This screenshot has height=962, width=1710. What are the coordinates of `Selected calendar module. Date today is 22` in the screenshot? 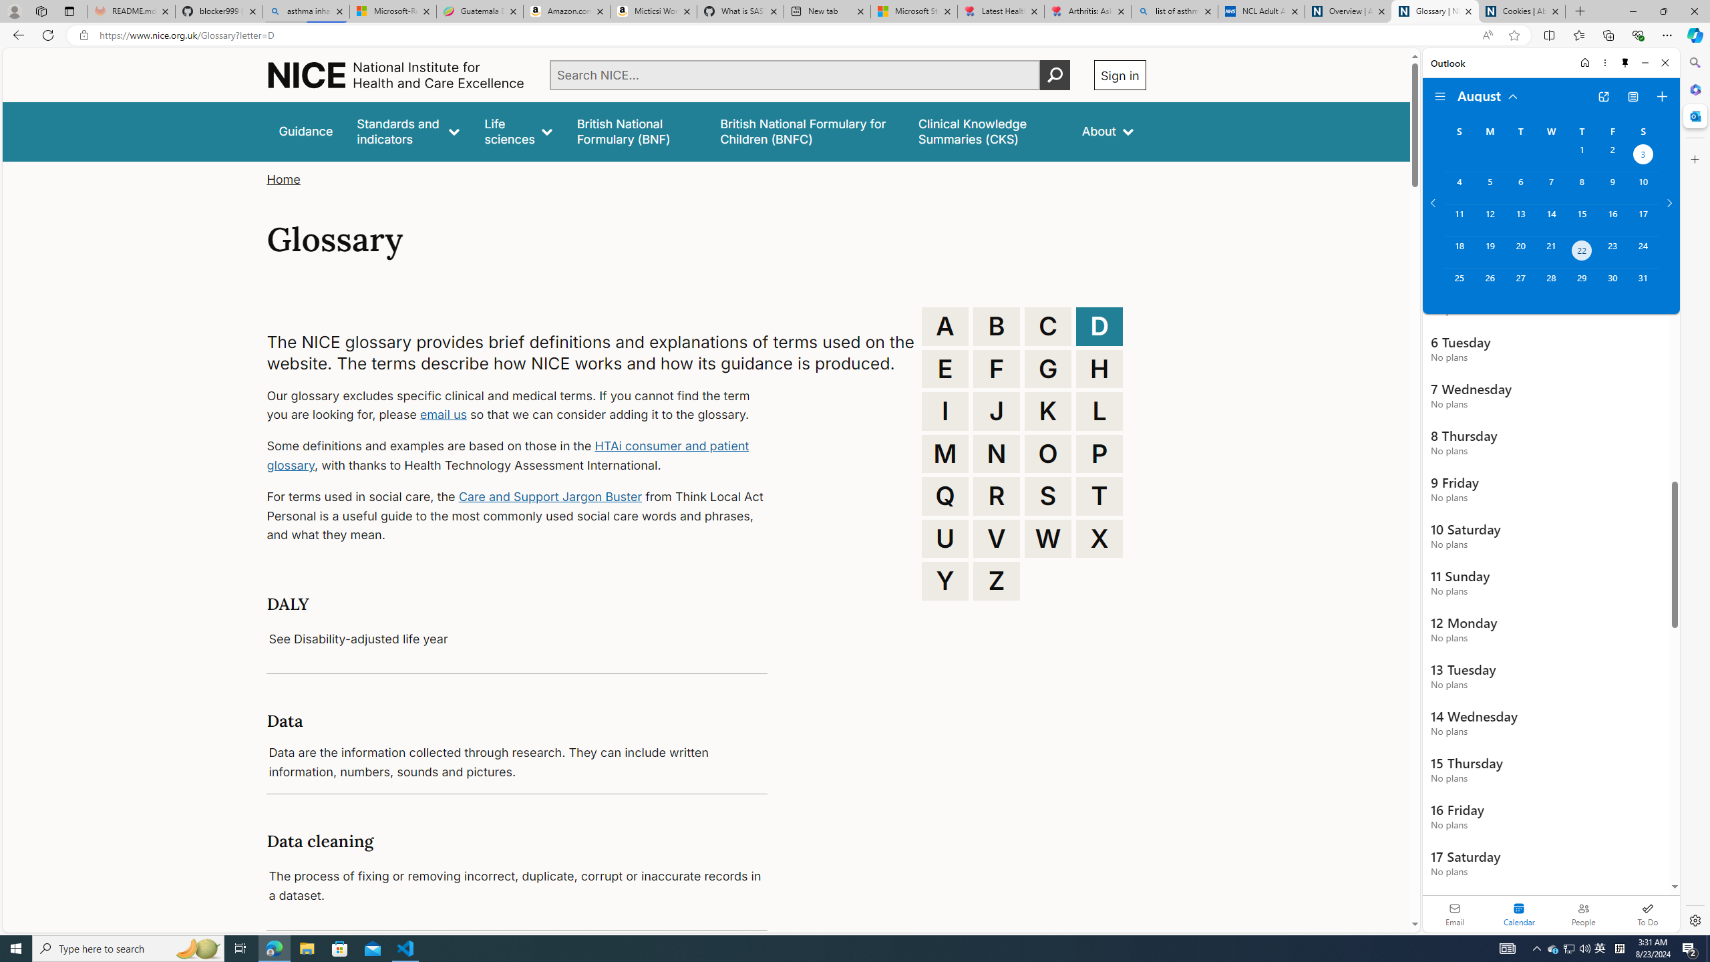 It's located at (1519, 914).